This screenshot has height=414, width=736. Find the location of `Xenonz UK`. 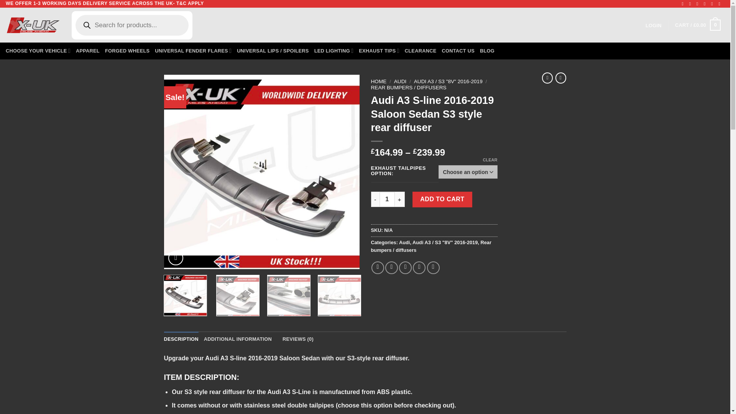

Xenonz UK is located at coordinates (33, 25).